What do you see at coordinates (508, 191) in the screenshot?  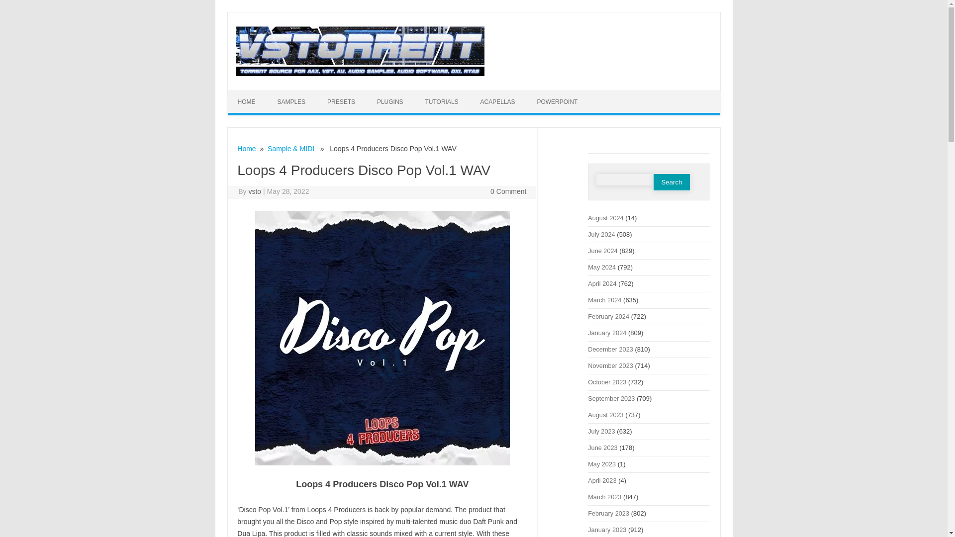 I see `0 Comment` at bounding box center [508, 191].